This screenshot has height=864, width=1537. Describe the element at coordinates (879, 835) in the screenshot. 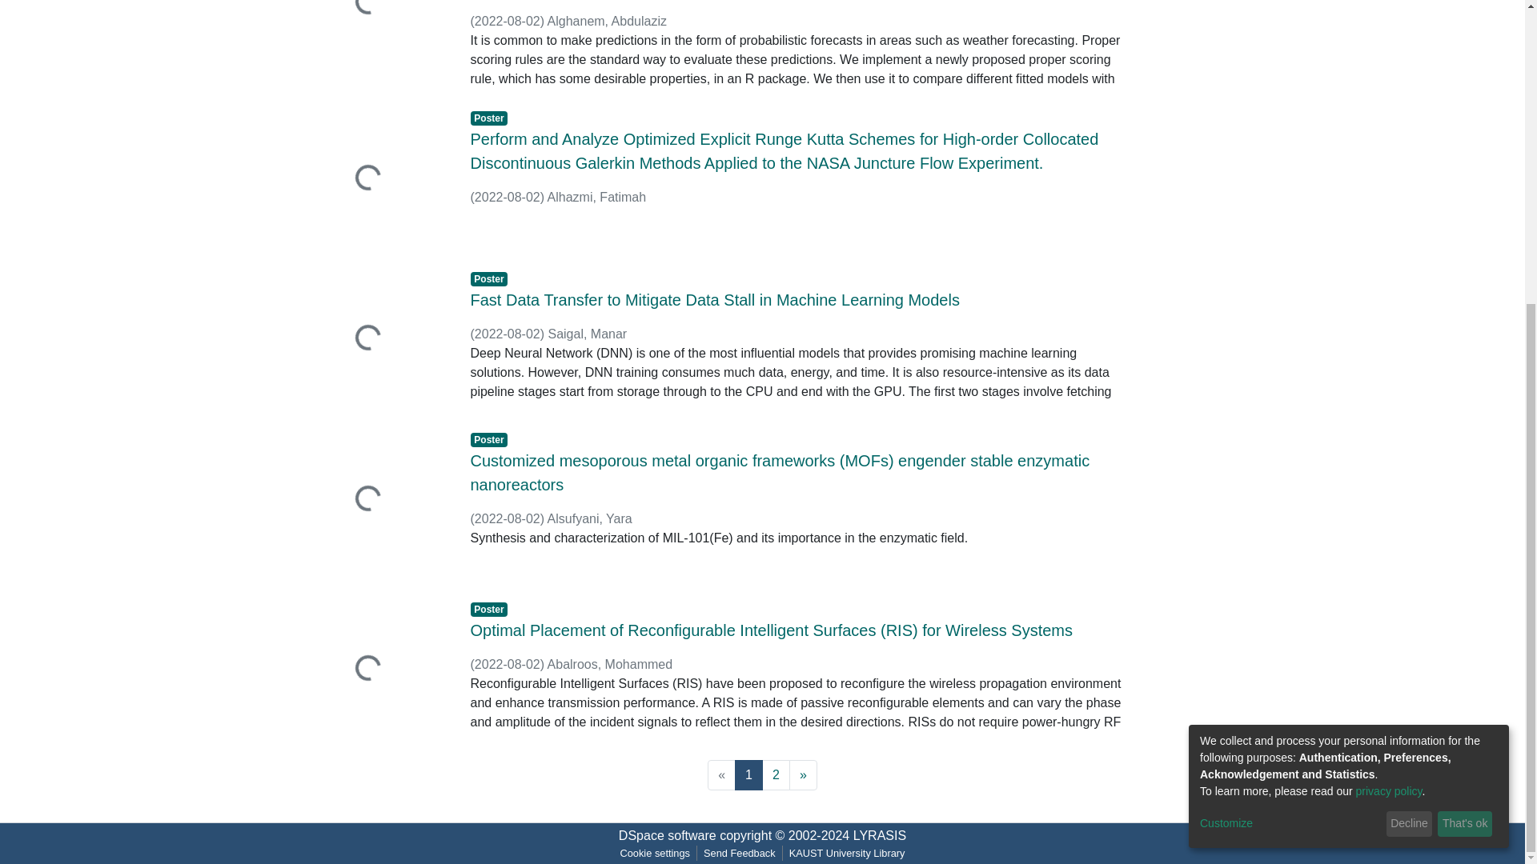

I see `LYRASIS` at that location.